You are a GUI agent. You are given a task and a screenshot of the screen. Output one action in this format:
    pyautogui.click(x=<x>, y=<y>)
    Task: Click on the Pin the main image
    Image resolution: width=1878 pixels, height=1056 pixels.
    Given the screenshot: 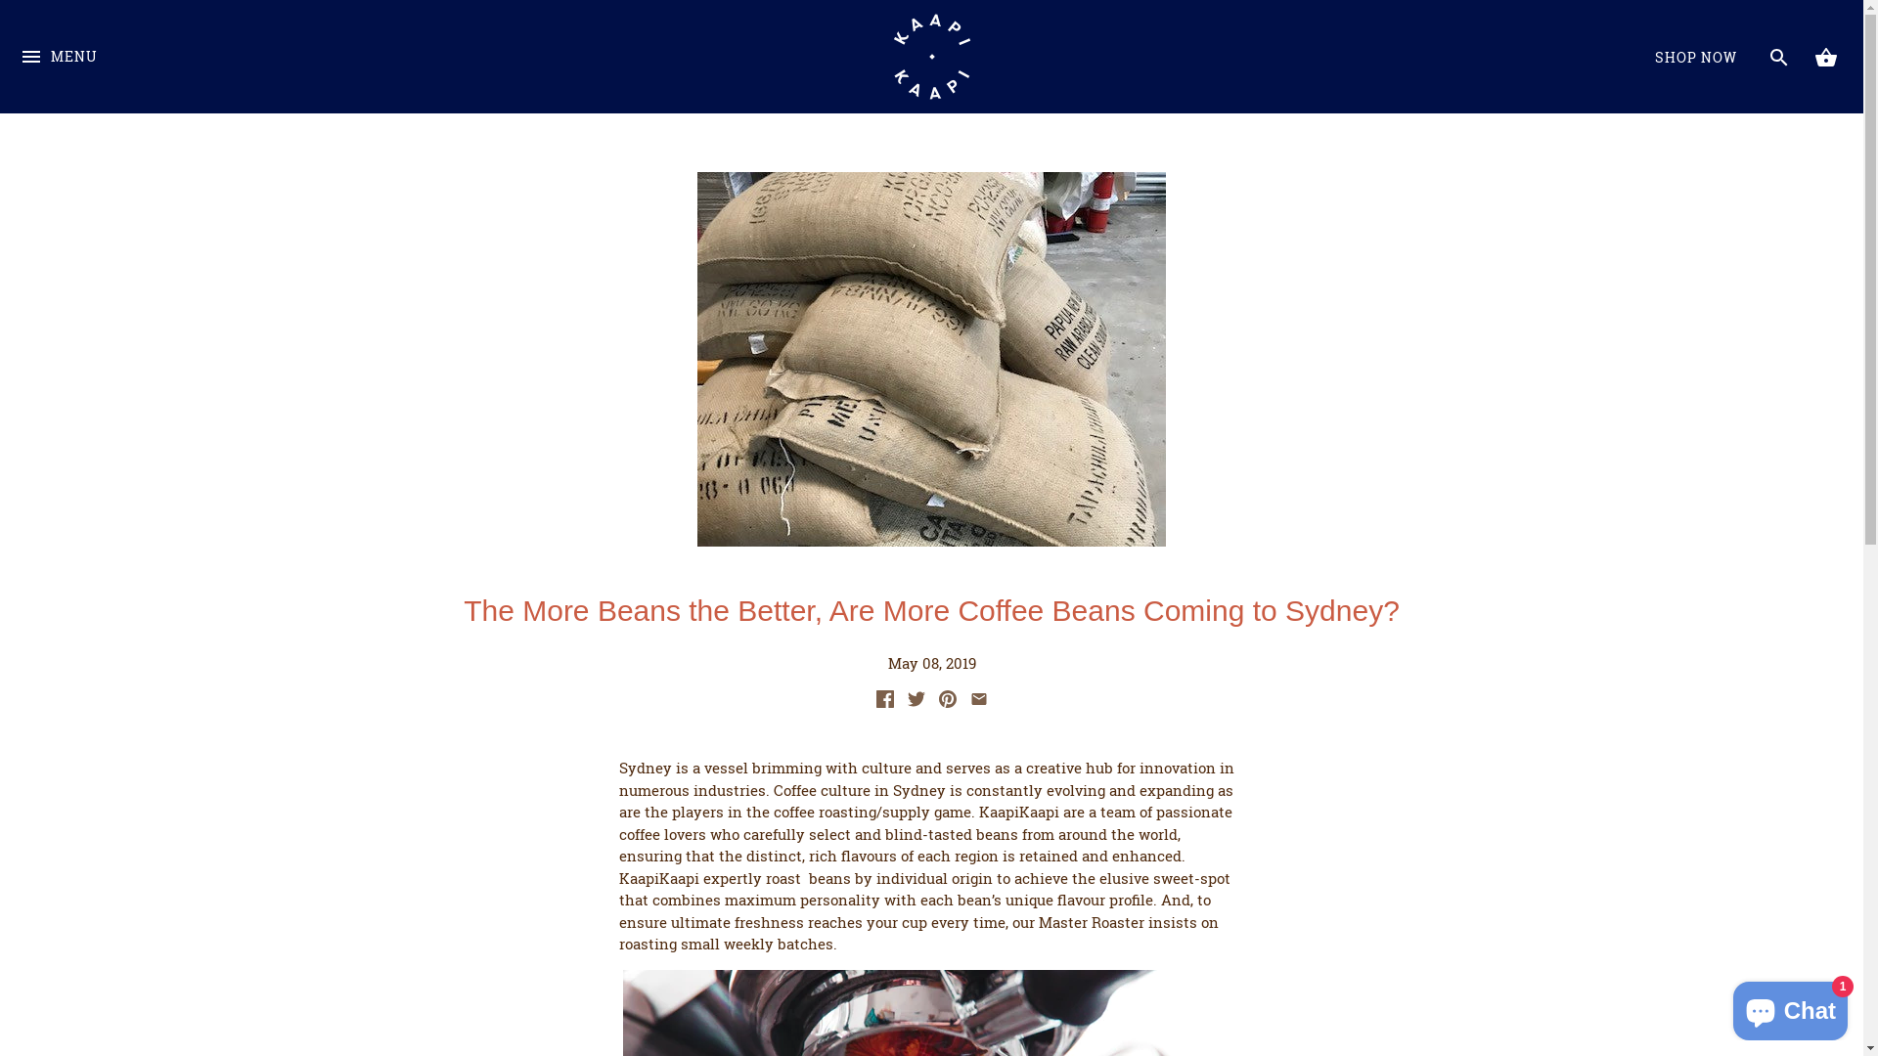 What is the action you would take?
    pyautogui.click(x=948, y=702)
    